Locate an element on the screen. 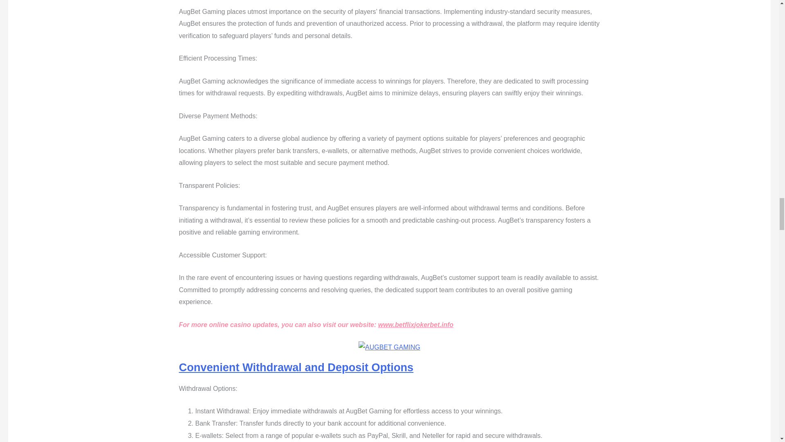 This screenshot has height=442, width=785. www.betflixjokerbet.info is located at coordinates (416, 325).